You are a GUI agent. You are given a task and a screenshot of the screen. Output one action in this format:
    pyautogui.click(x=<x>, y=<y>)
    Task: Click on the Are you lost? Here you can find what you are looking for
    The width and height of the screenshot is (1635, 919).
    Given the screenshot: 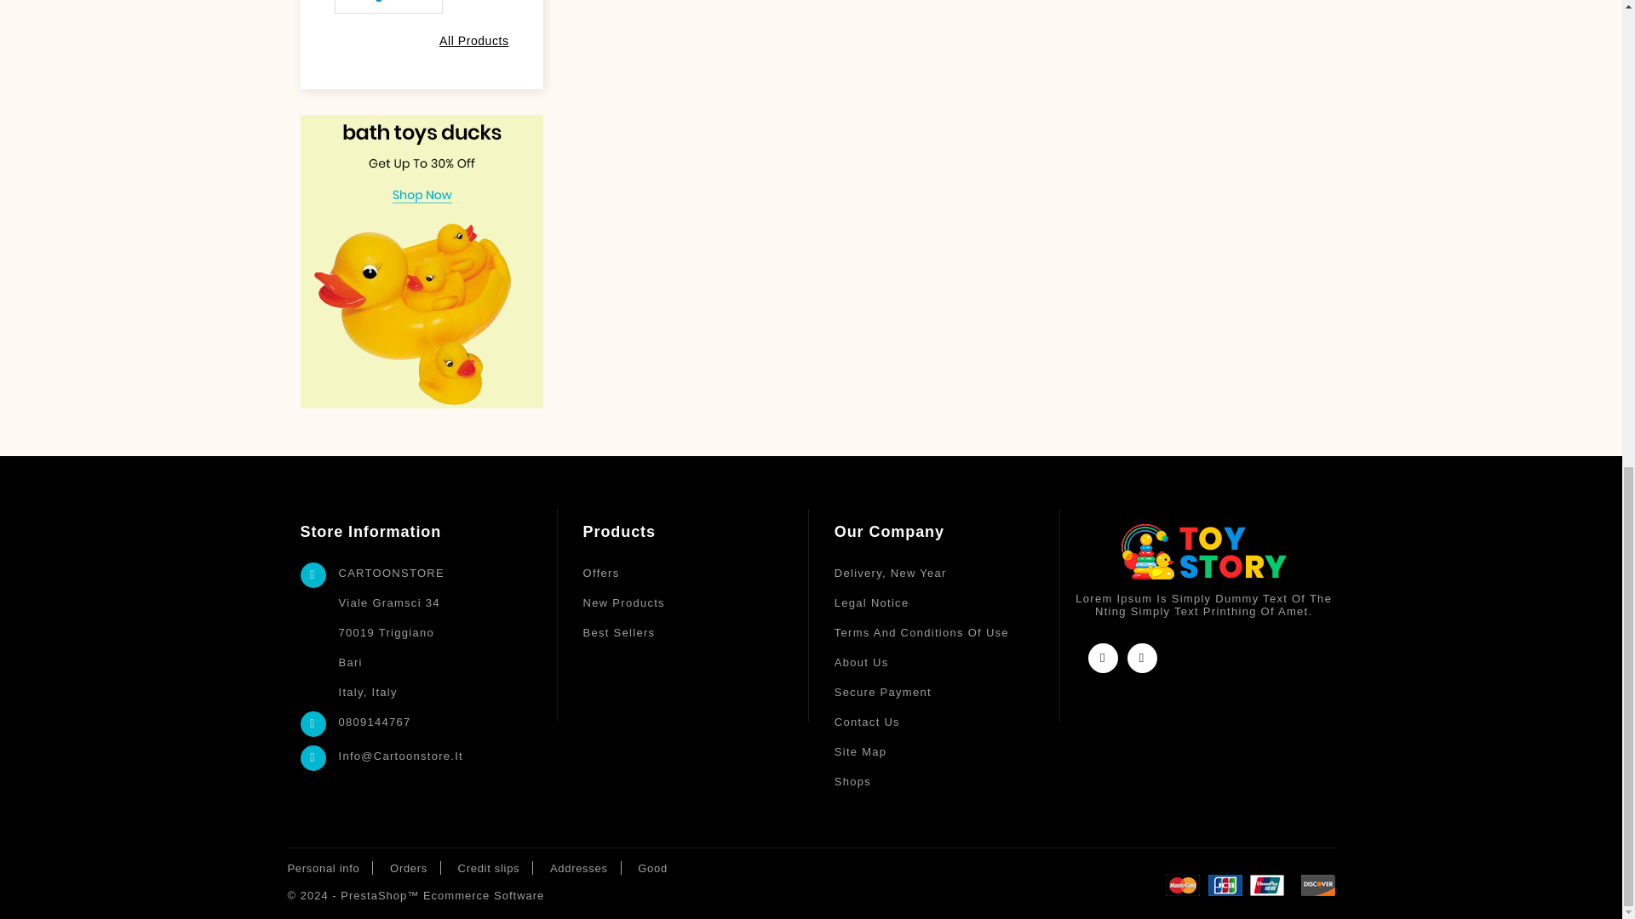 What is the action you would take?
    pyautogui.click(x=947, y=751)
    